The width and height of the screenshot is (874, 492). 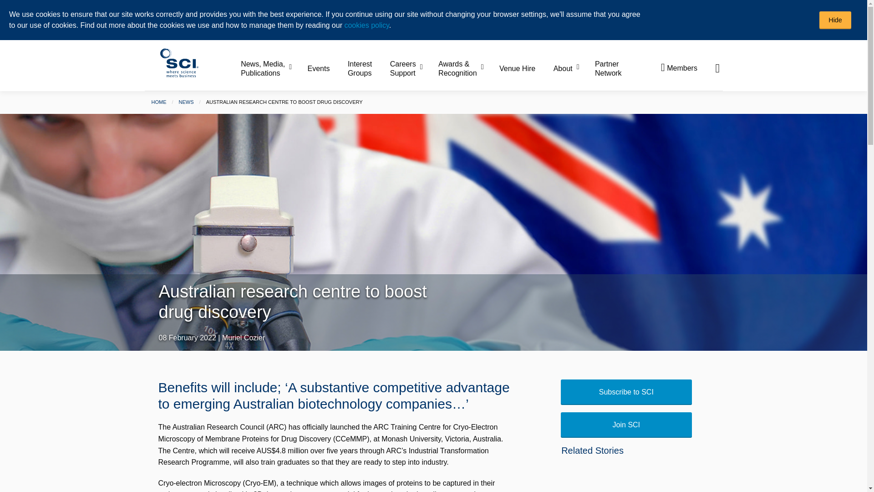 What do you see at coordinates (366, 25) in the screenshot?
I see `cookies policy` at bounding box center [366, 25].